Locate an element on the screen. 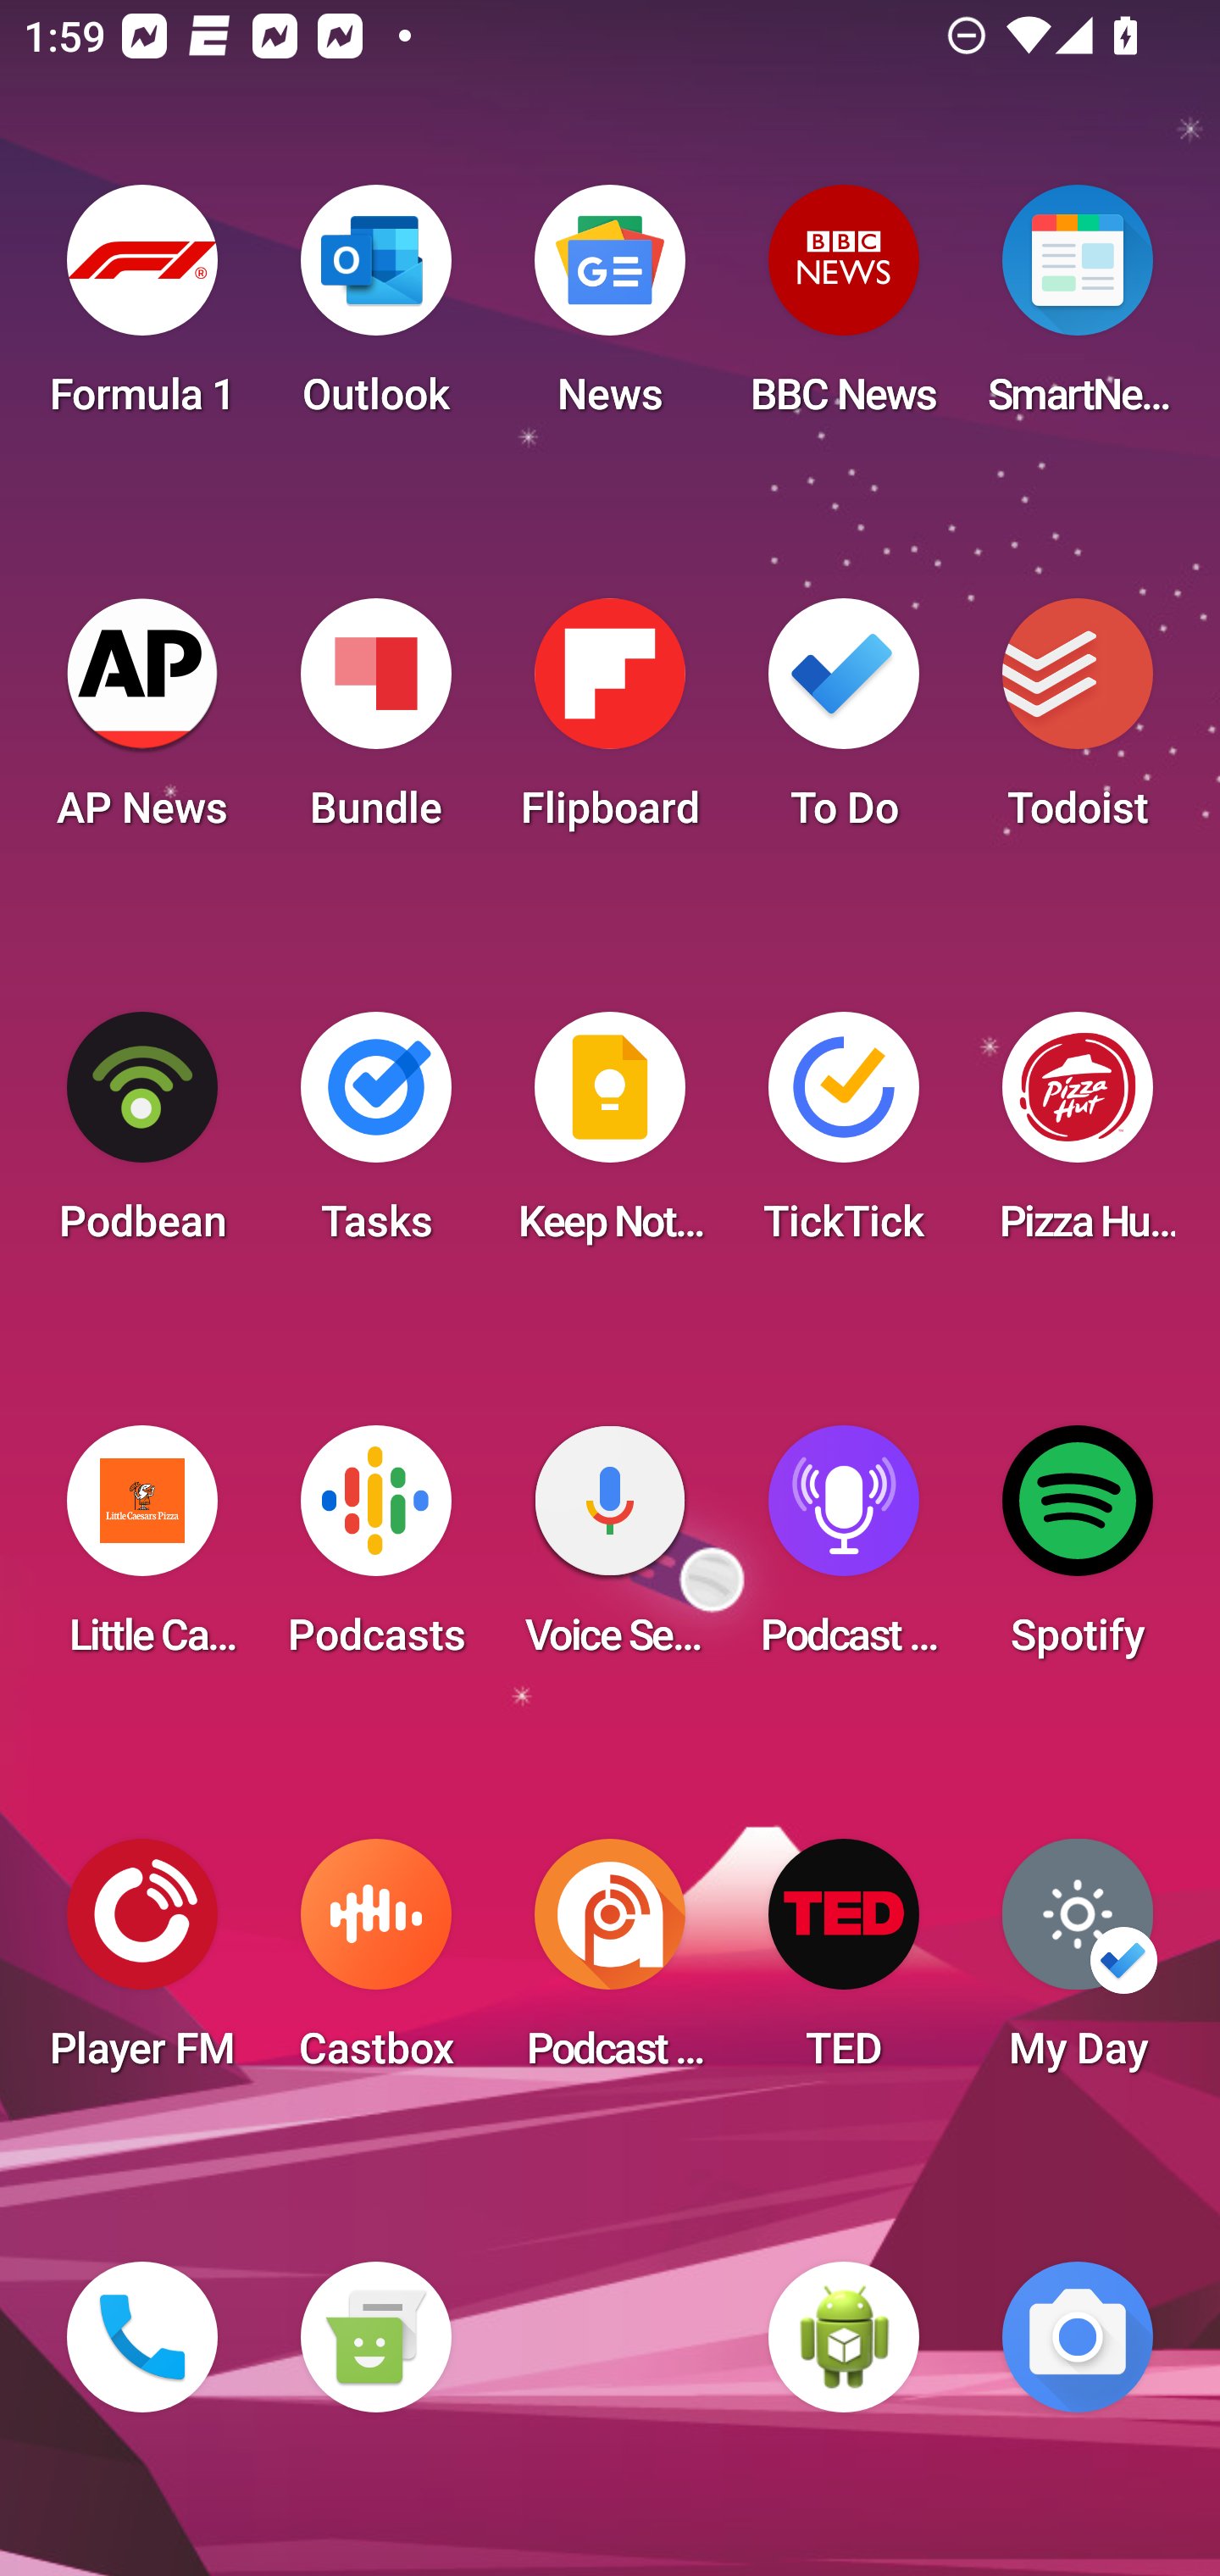  Formula 1 is located at coordinates (142, 310).